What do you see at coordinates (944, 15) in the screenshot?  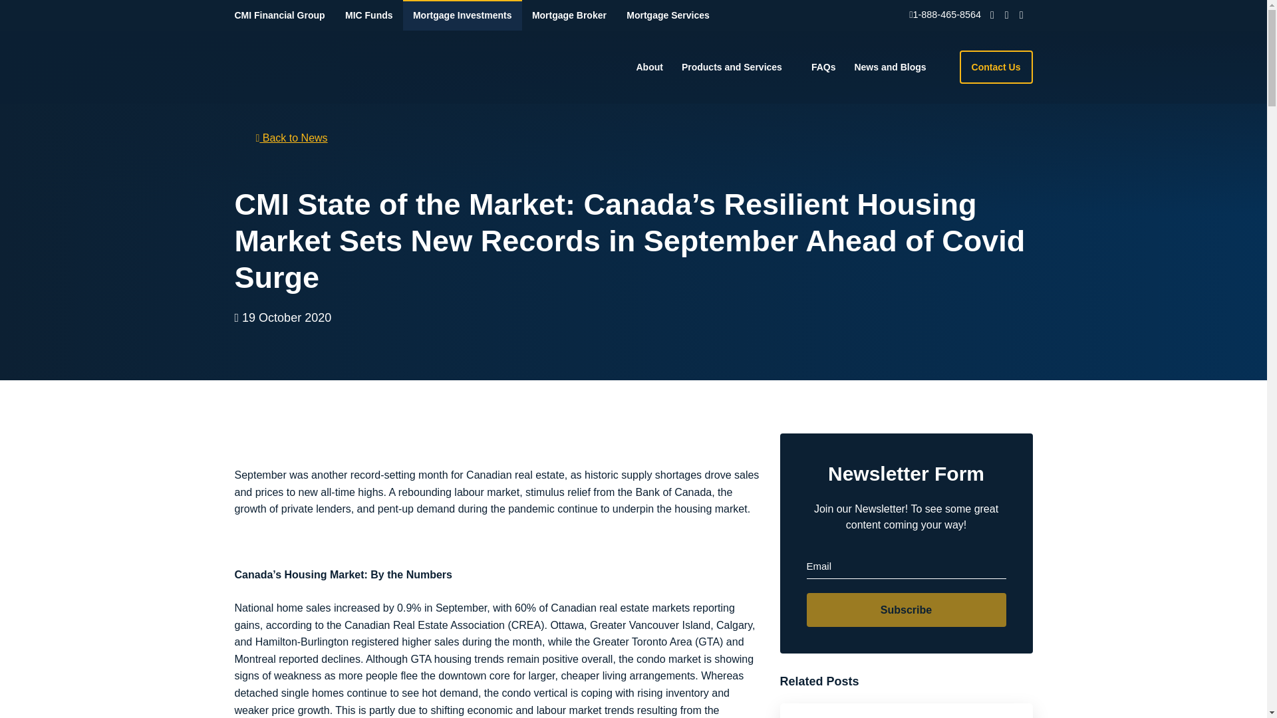 I see `1-888-465-8564` at bounding box center [944, 15].